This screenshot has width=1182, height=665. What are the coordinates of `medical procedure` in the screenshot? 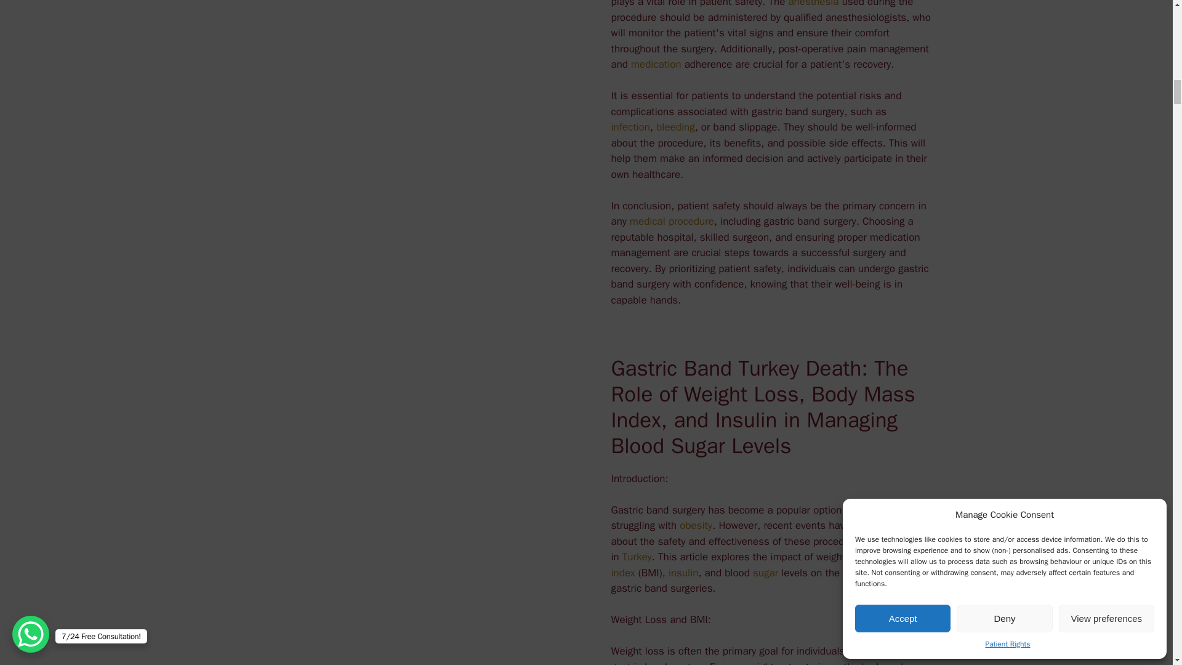 It's located at (672, 221).